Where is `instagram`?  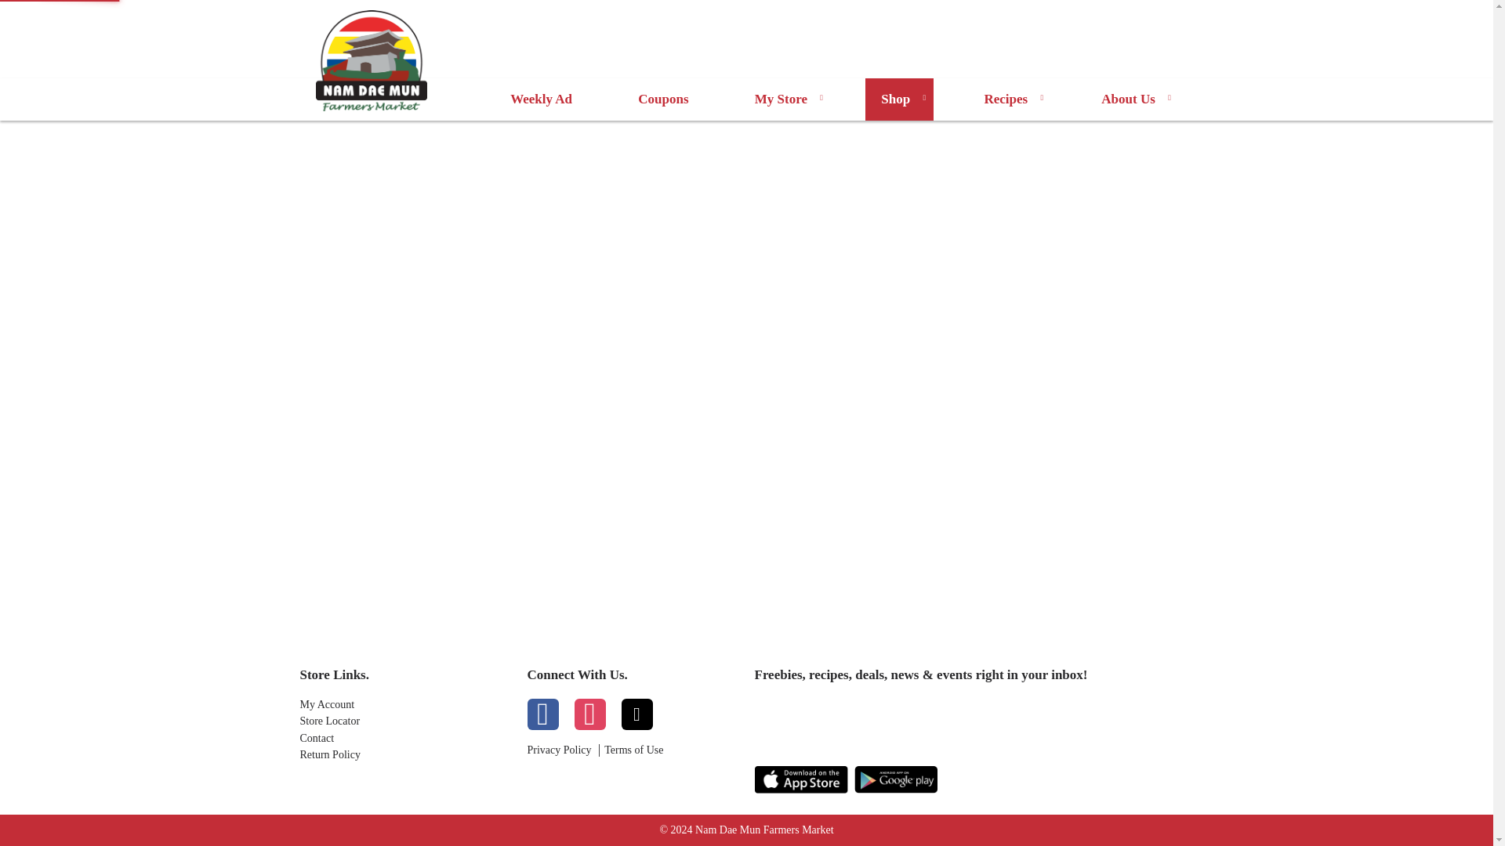 instagram is located at coordinates (589, 714).